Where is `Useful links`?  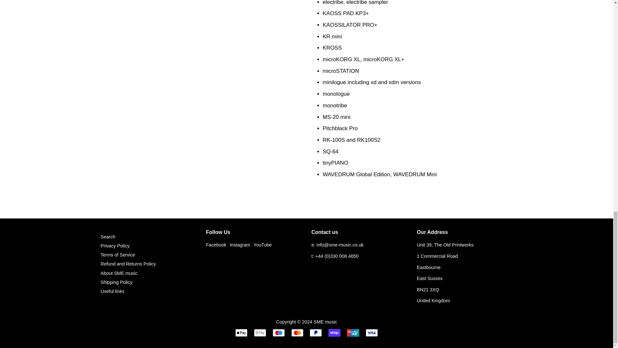
Useful links is located at coordinates (112, 291).